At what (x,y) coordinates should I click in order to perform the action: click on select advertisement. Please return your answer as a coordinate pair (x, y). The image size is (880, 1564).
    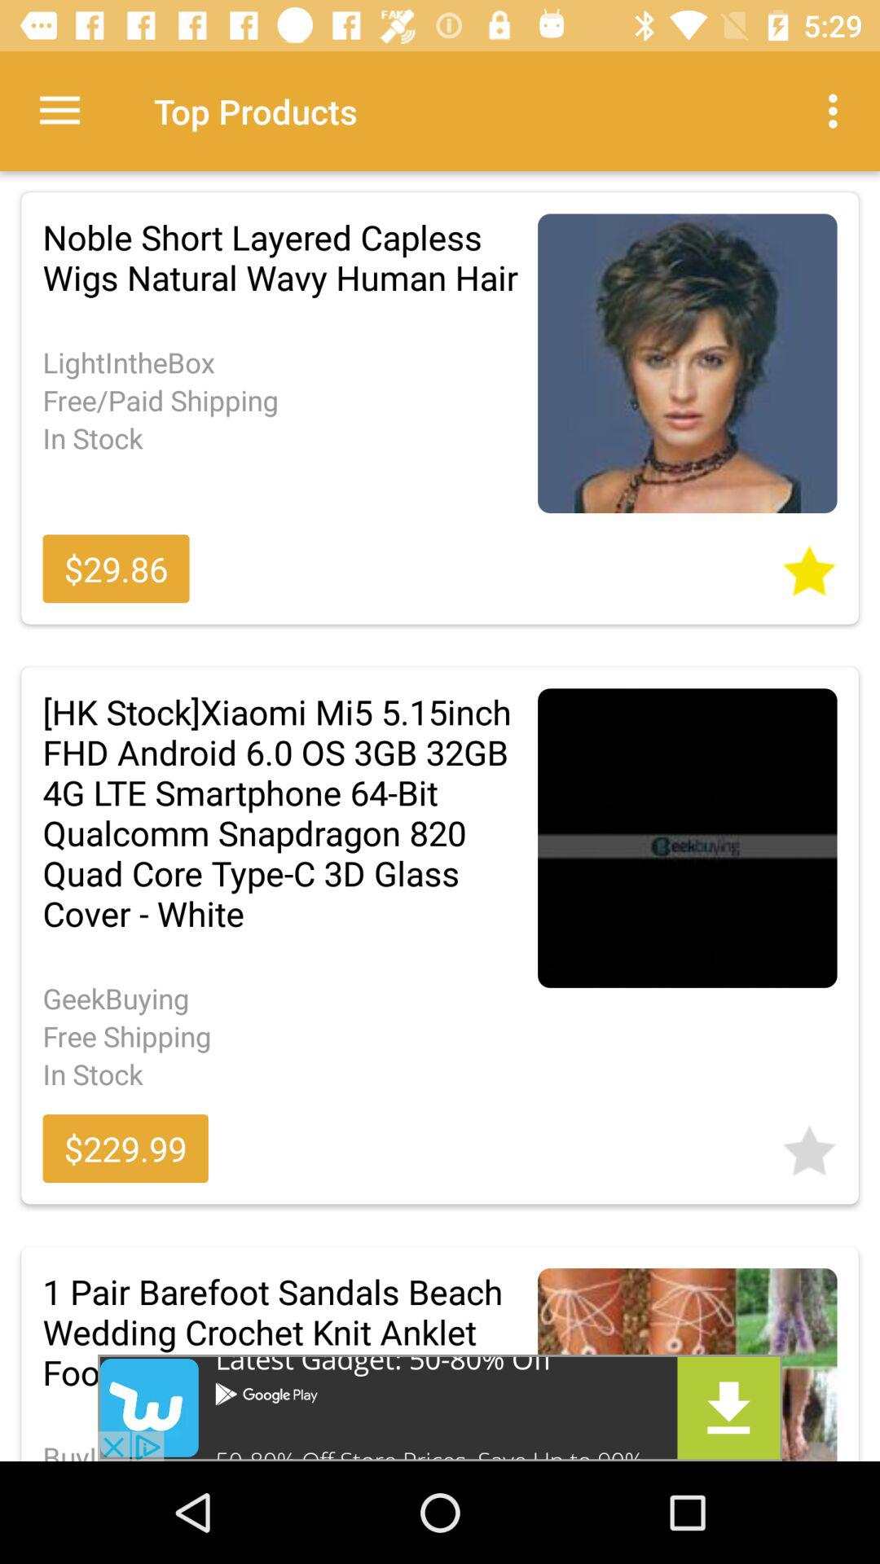
    Looking at the image, I should click on (440, 1408).